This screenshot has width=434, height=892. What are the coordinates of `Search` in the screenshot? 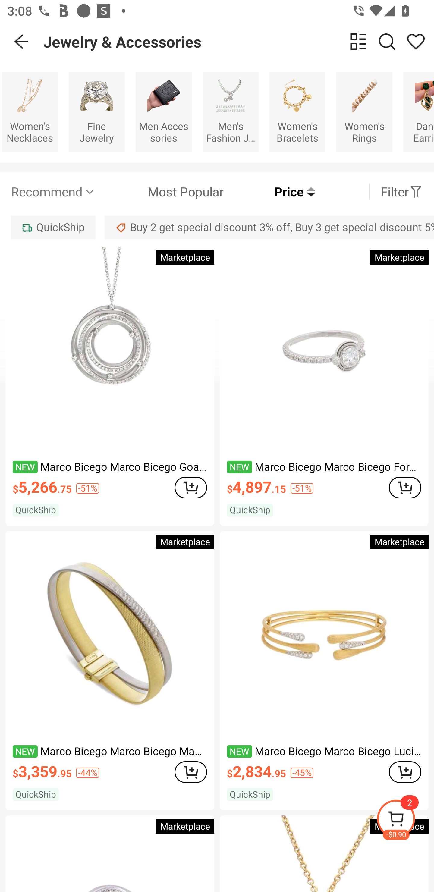 It's located at (387, 41).